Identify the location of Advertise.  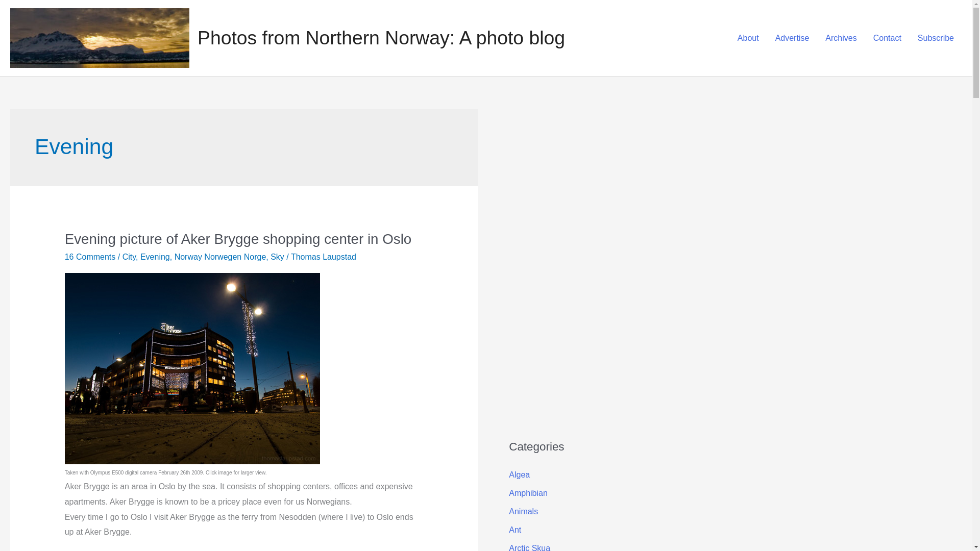
(792, 38).